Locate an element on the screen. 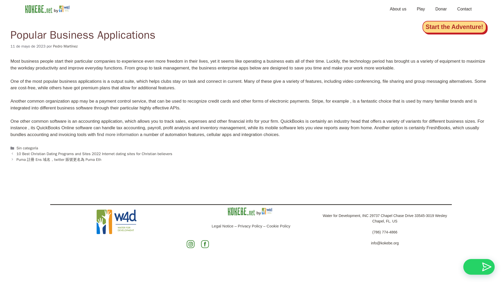 The image size is (502, 282). Cookie Policy is located at coordinates (278, 226).